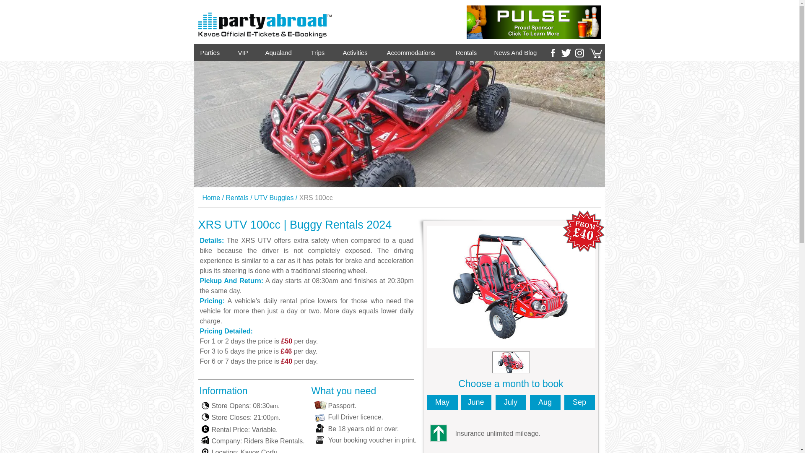 The height and width of the screenshot is (453, 805). Describe the element at coordinates (545, 402) in the screenshot. I see `Aug` at that location.